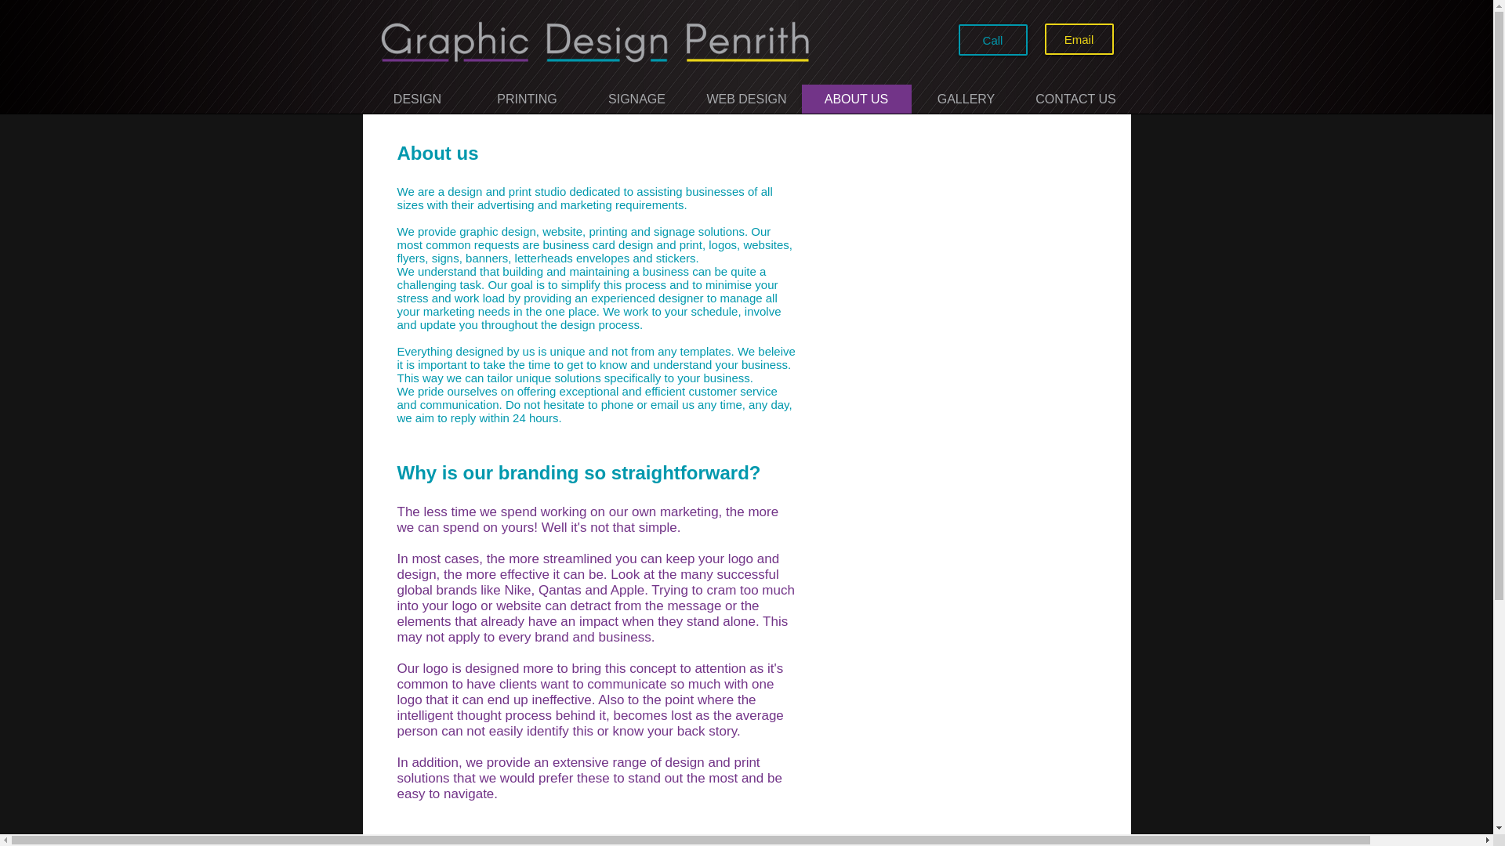 This screenshot has width=1505, height=846. What do you see at coordinates (607, 231) in the screenshot?
I see `printing` at bounding box center [607, 231].